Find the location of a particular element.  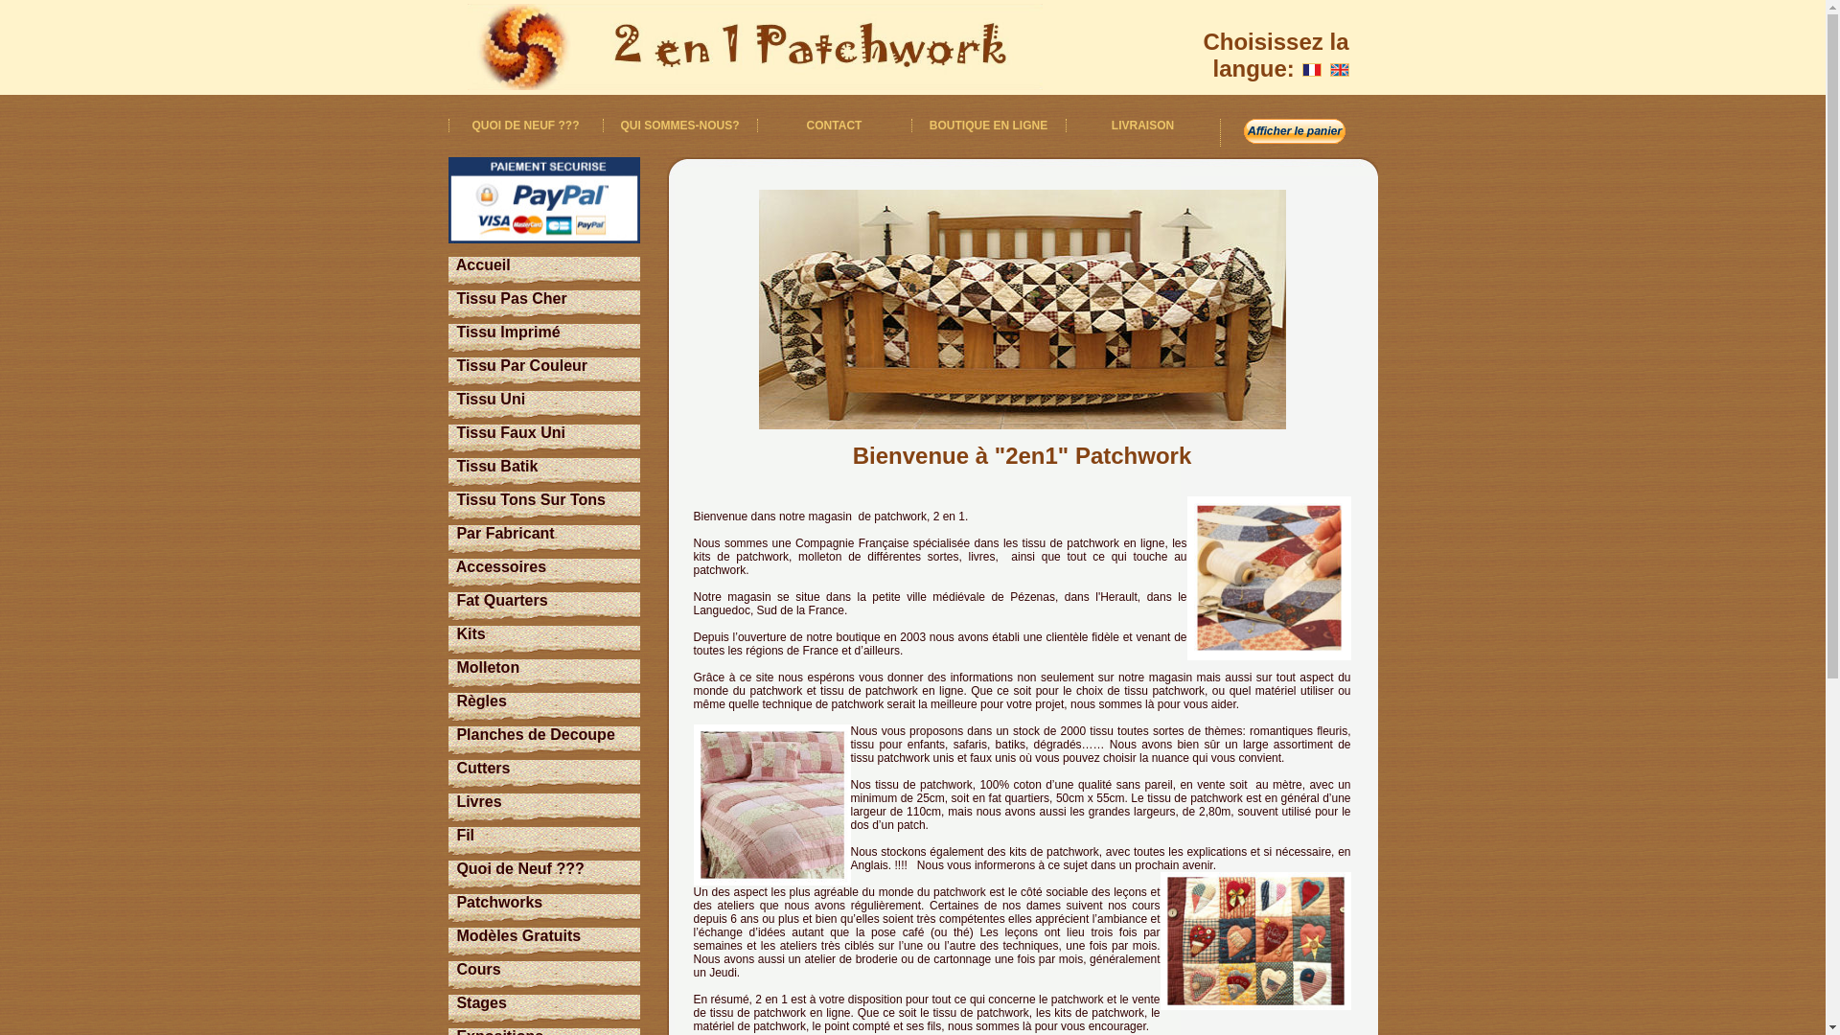

  Fat Quarters is located at coordinates (498, 600).